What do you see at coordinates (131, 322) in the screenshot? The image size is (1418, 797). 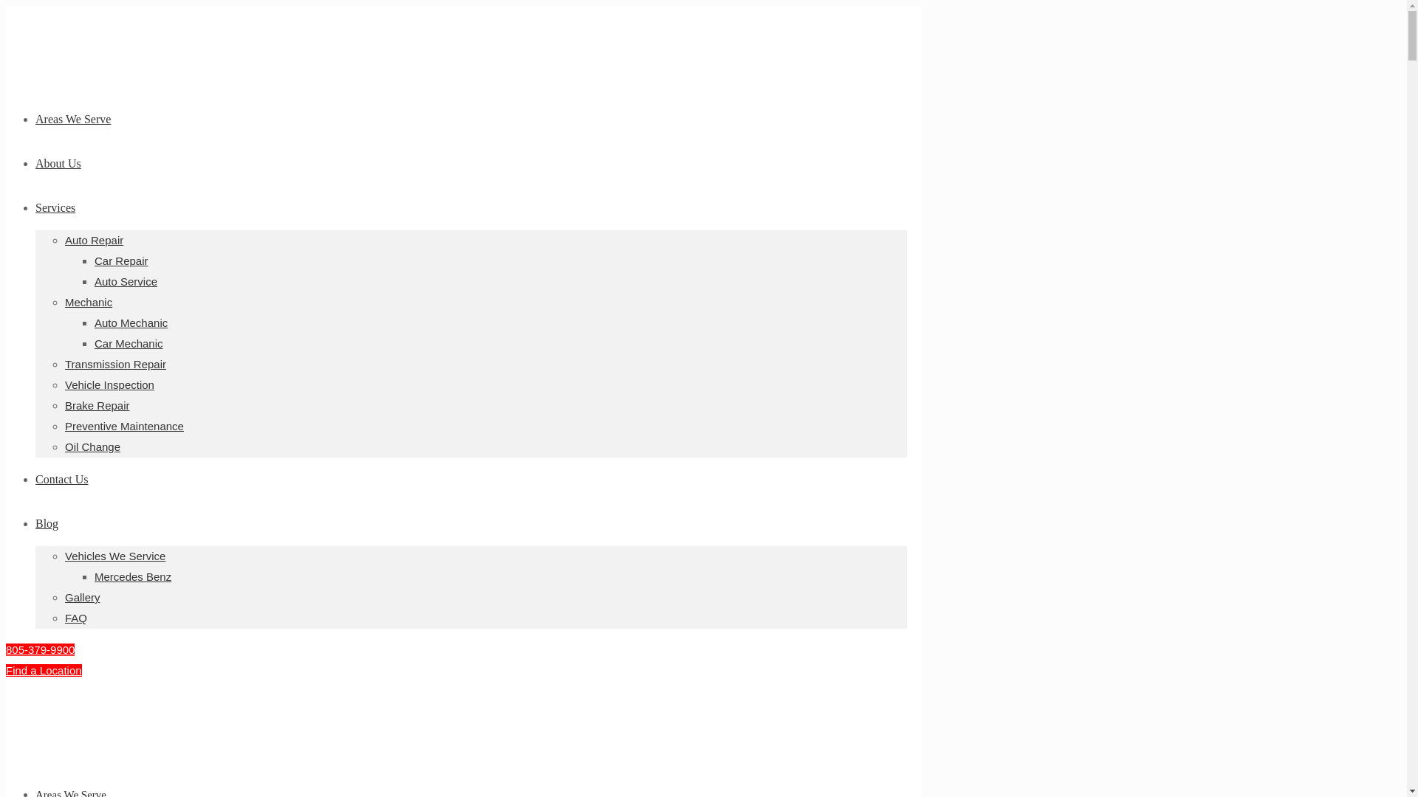 I see `Auto Mechanic` at bounding box center [131, 322].